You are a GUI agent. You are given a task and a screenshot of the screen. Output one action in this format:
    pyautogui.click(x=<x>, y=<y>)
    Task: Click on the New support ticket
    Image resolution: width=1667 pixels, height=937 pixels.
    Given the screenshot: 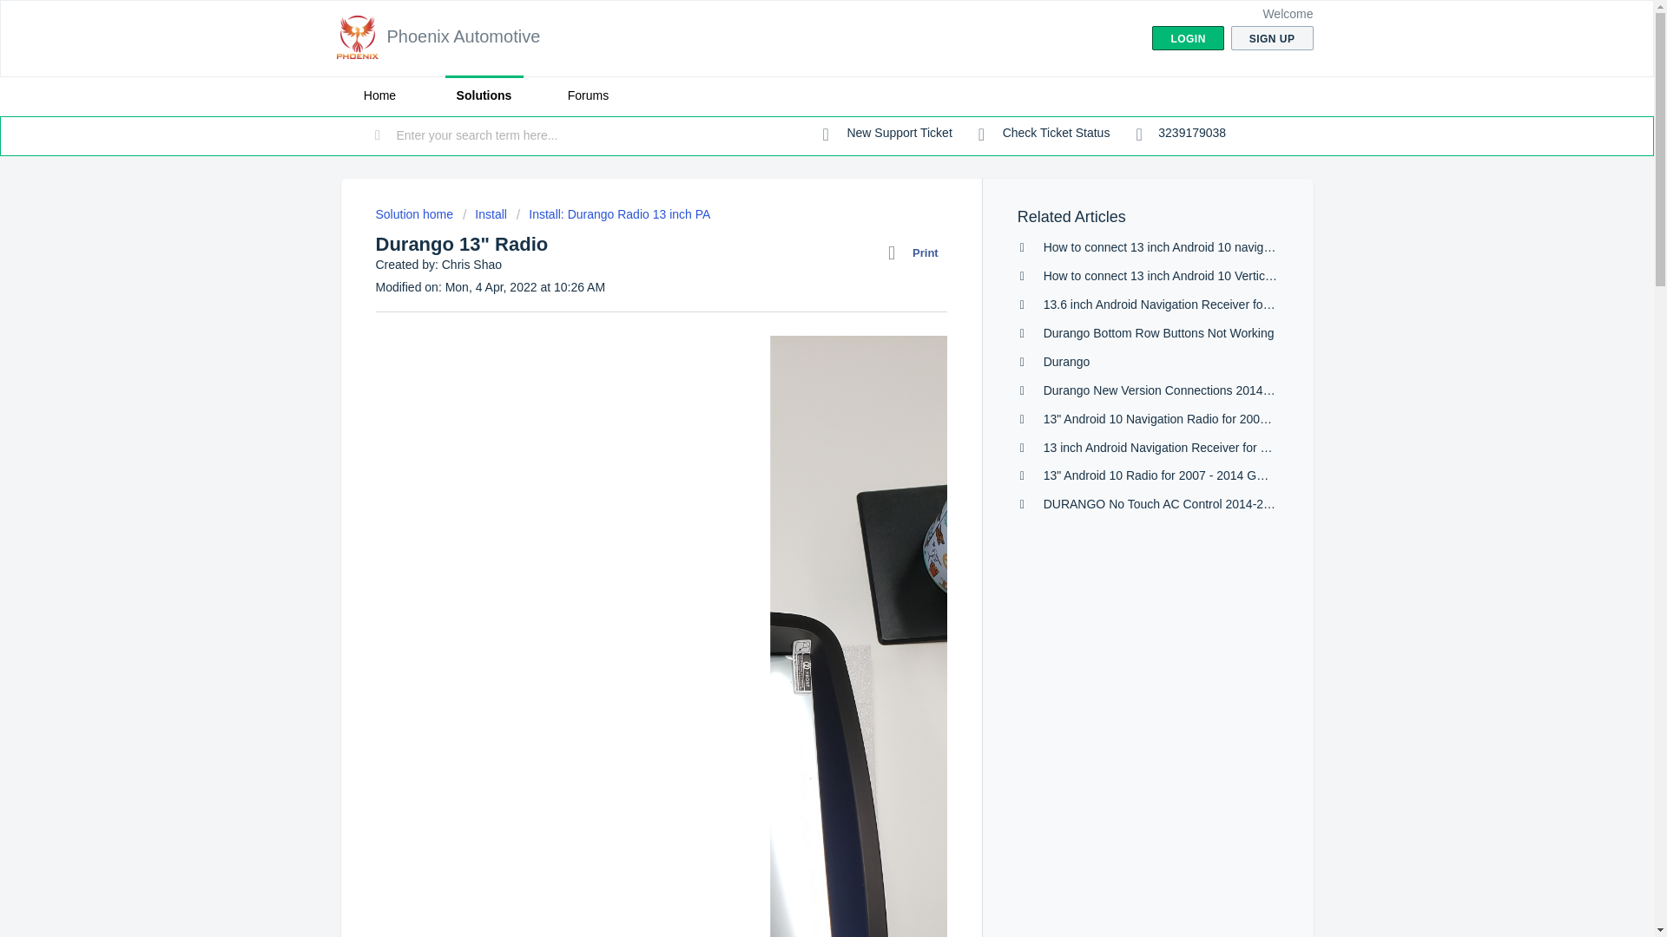 What is the action you would take?
    pyautogui.click(x=887, y=134)
    